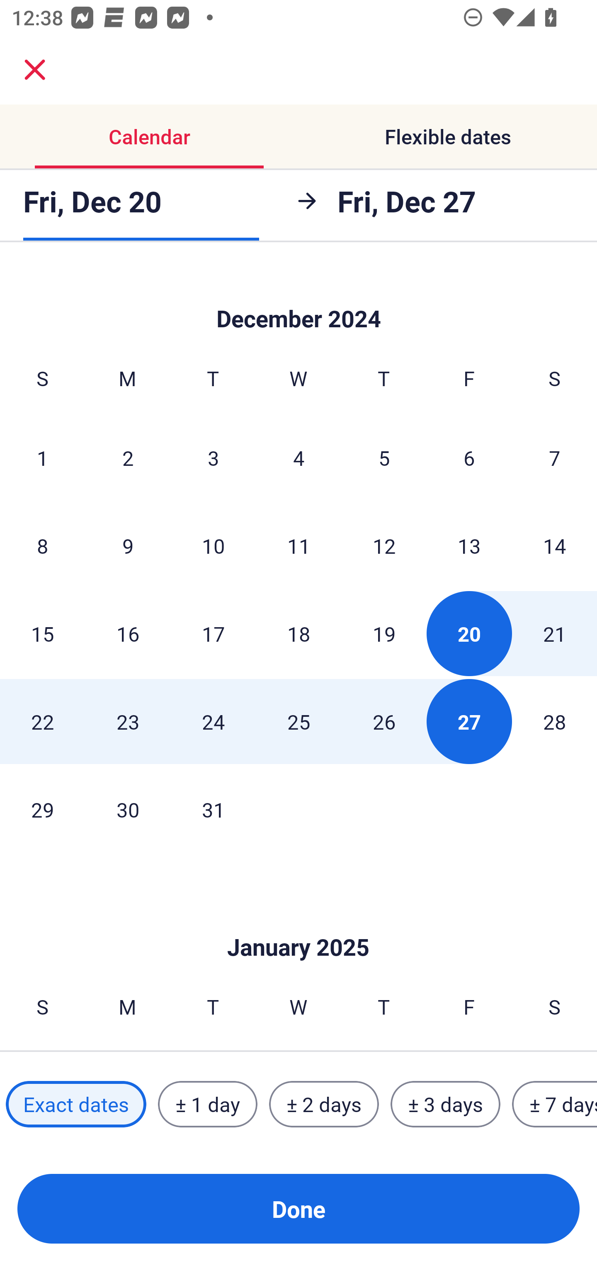  Describe the element at coordinates (213, 810) in the screenshot. I see `31 Tuesday, December 31, 2024` at that location.